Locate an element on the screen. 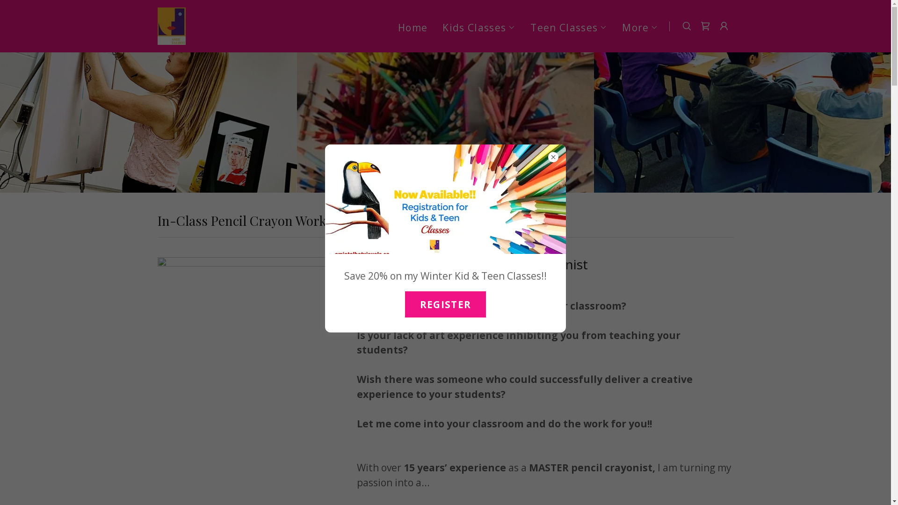  REGISTER is located at coordinates (446, 304).